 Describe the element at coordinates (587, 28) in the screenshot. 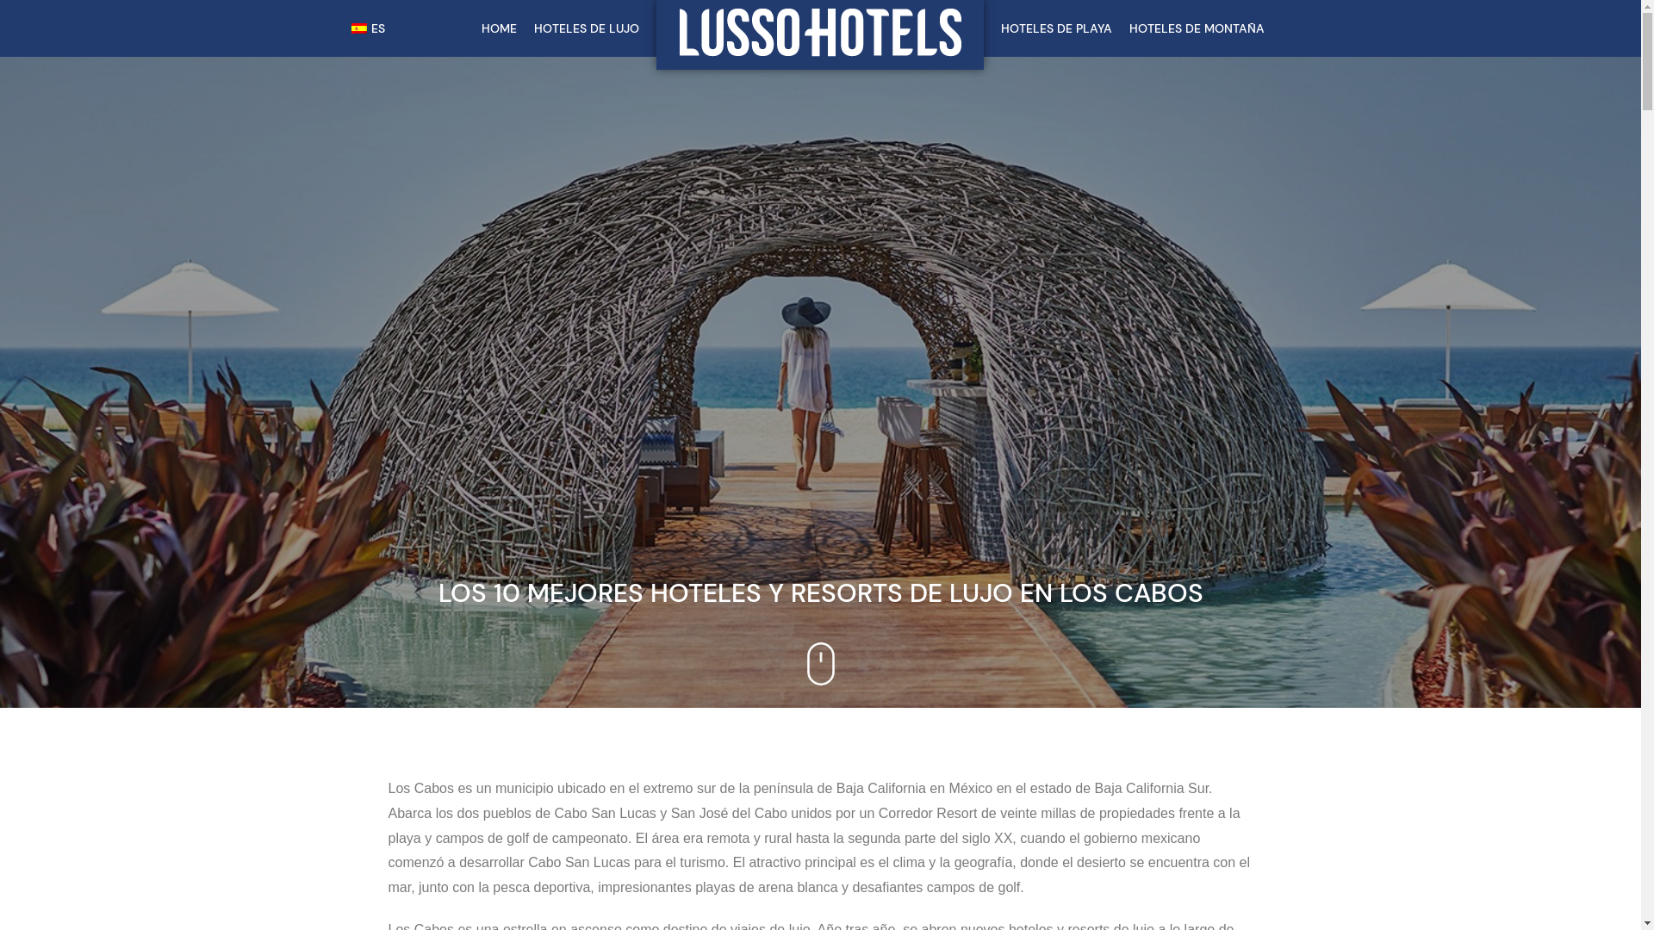

I see `HOTELES DE LUJO` at that location.